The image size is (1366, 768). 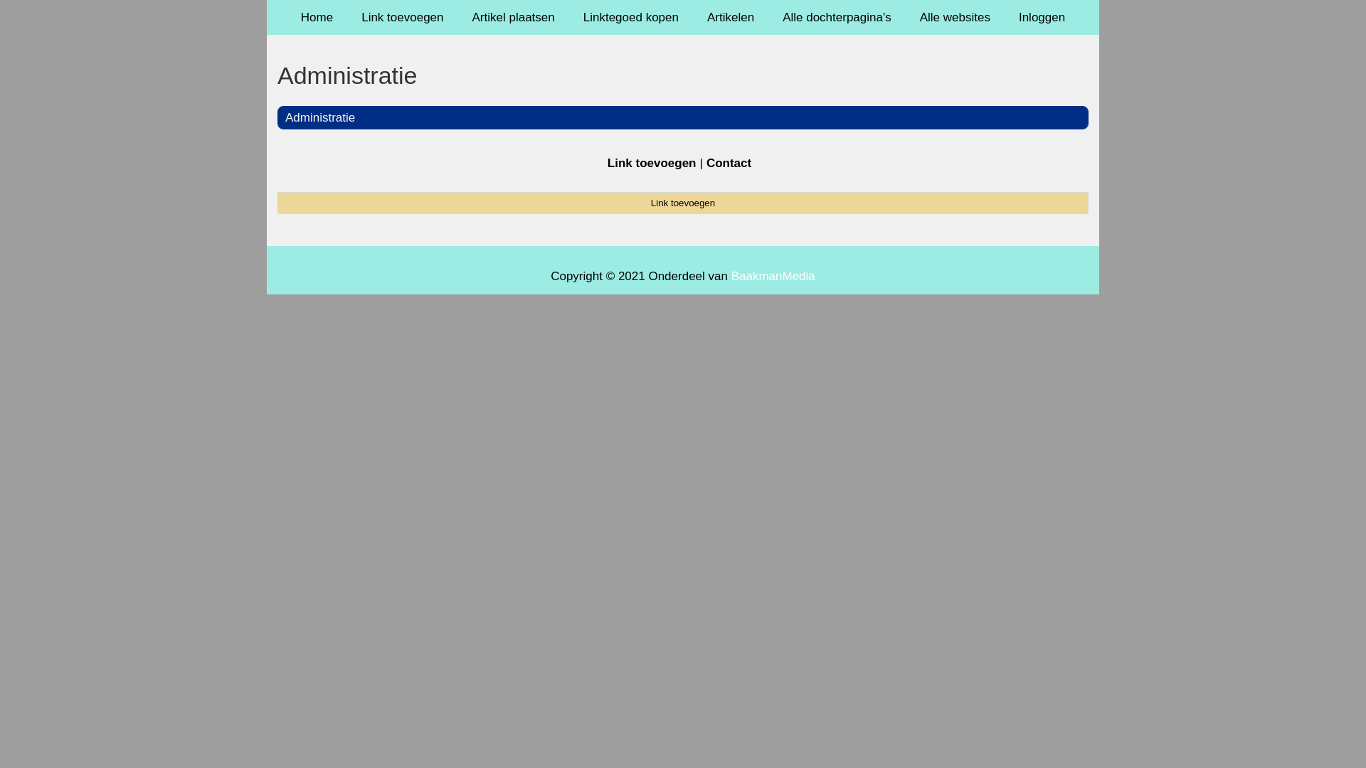 What do you see at coordinates (317, 17) in the screenshot?
I see `Home` at bounding box center [317, 17].